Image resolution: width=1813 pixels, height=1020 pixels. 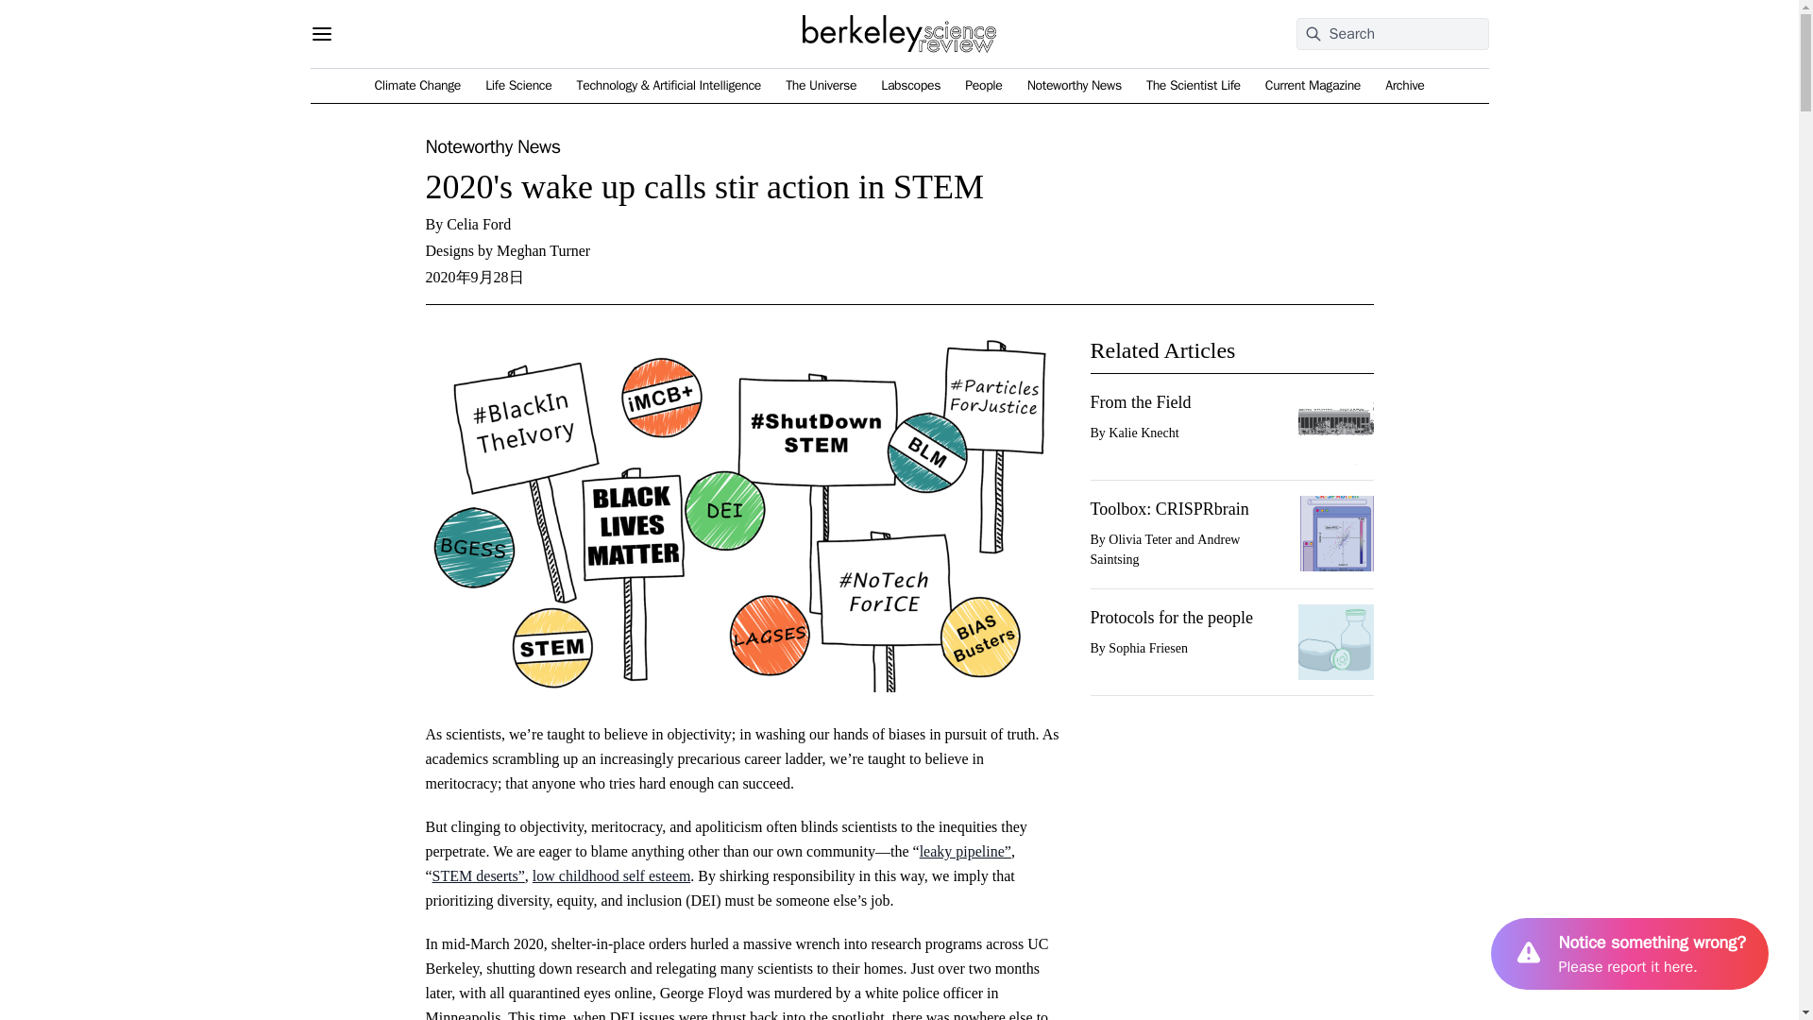 I want to click on The Universe, so click(x=820, y=85).